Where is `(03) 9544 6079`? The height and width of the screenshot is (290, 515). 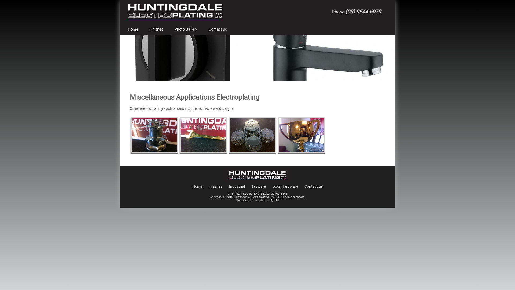 (03) 9544 6079 is located at coordinates (363, 12).